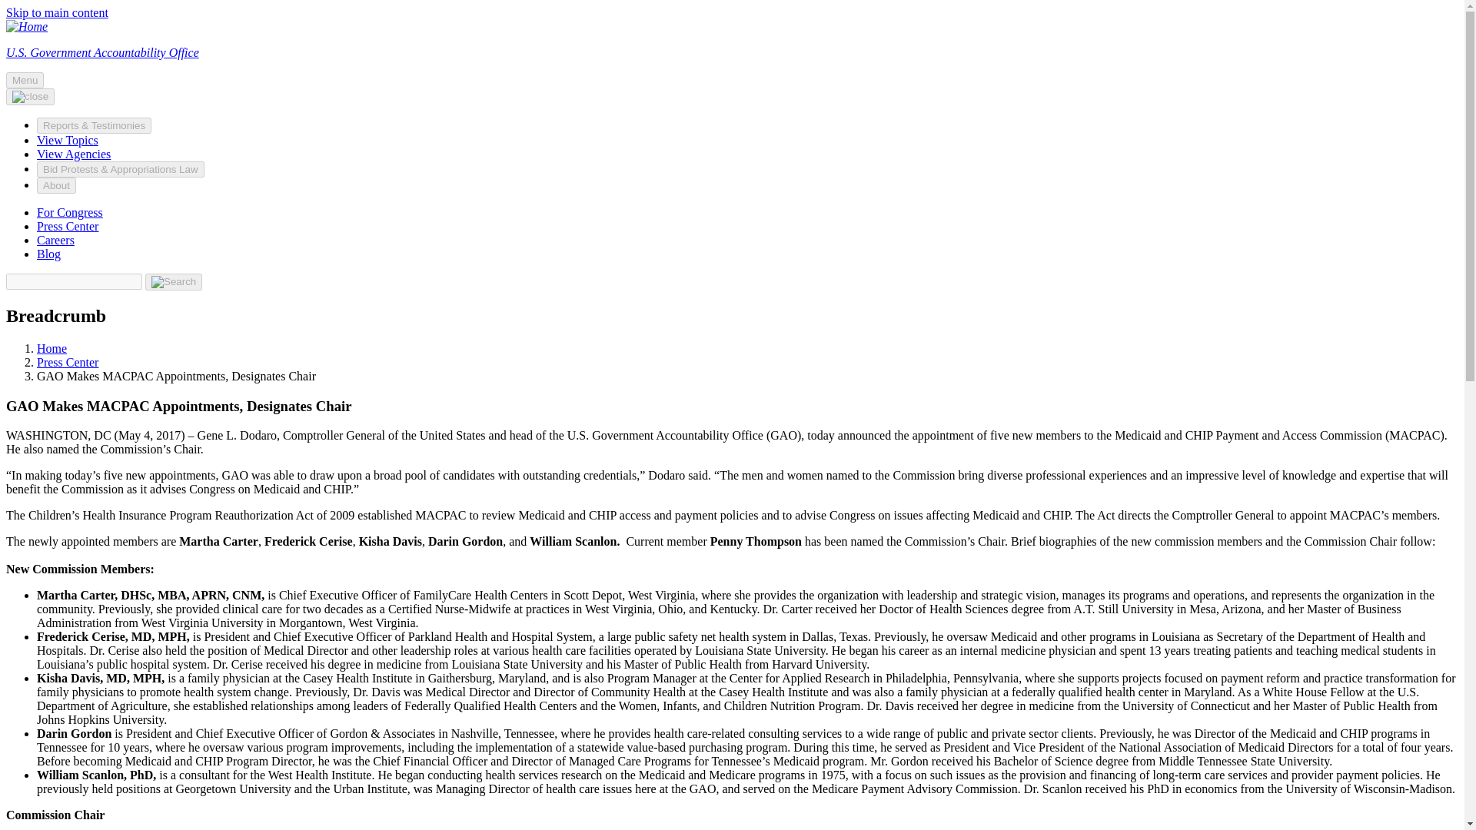 The height and width of the screenshot is (830, 1476). What do you see at coordinates (74, 154) in the screenshot?
I see `View Agencies` at bounding box center [74, 154].